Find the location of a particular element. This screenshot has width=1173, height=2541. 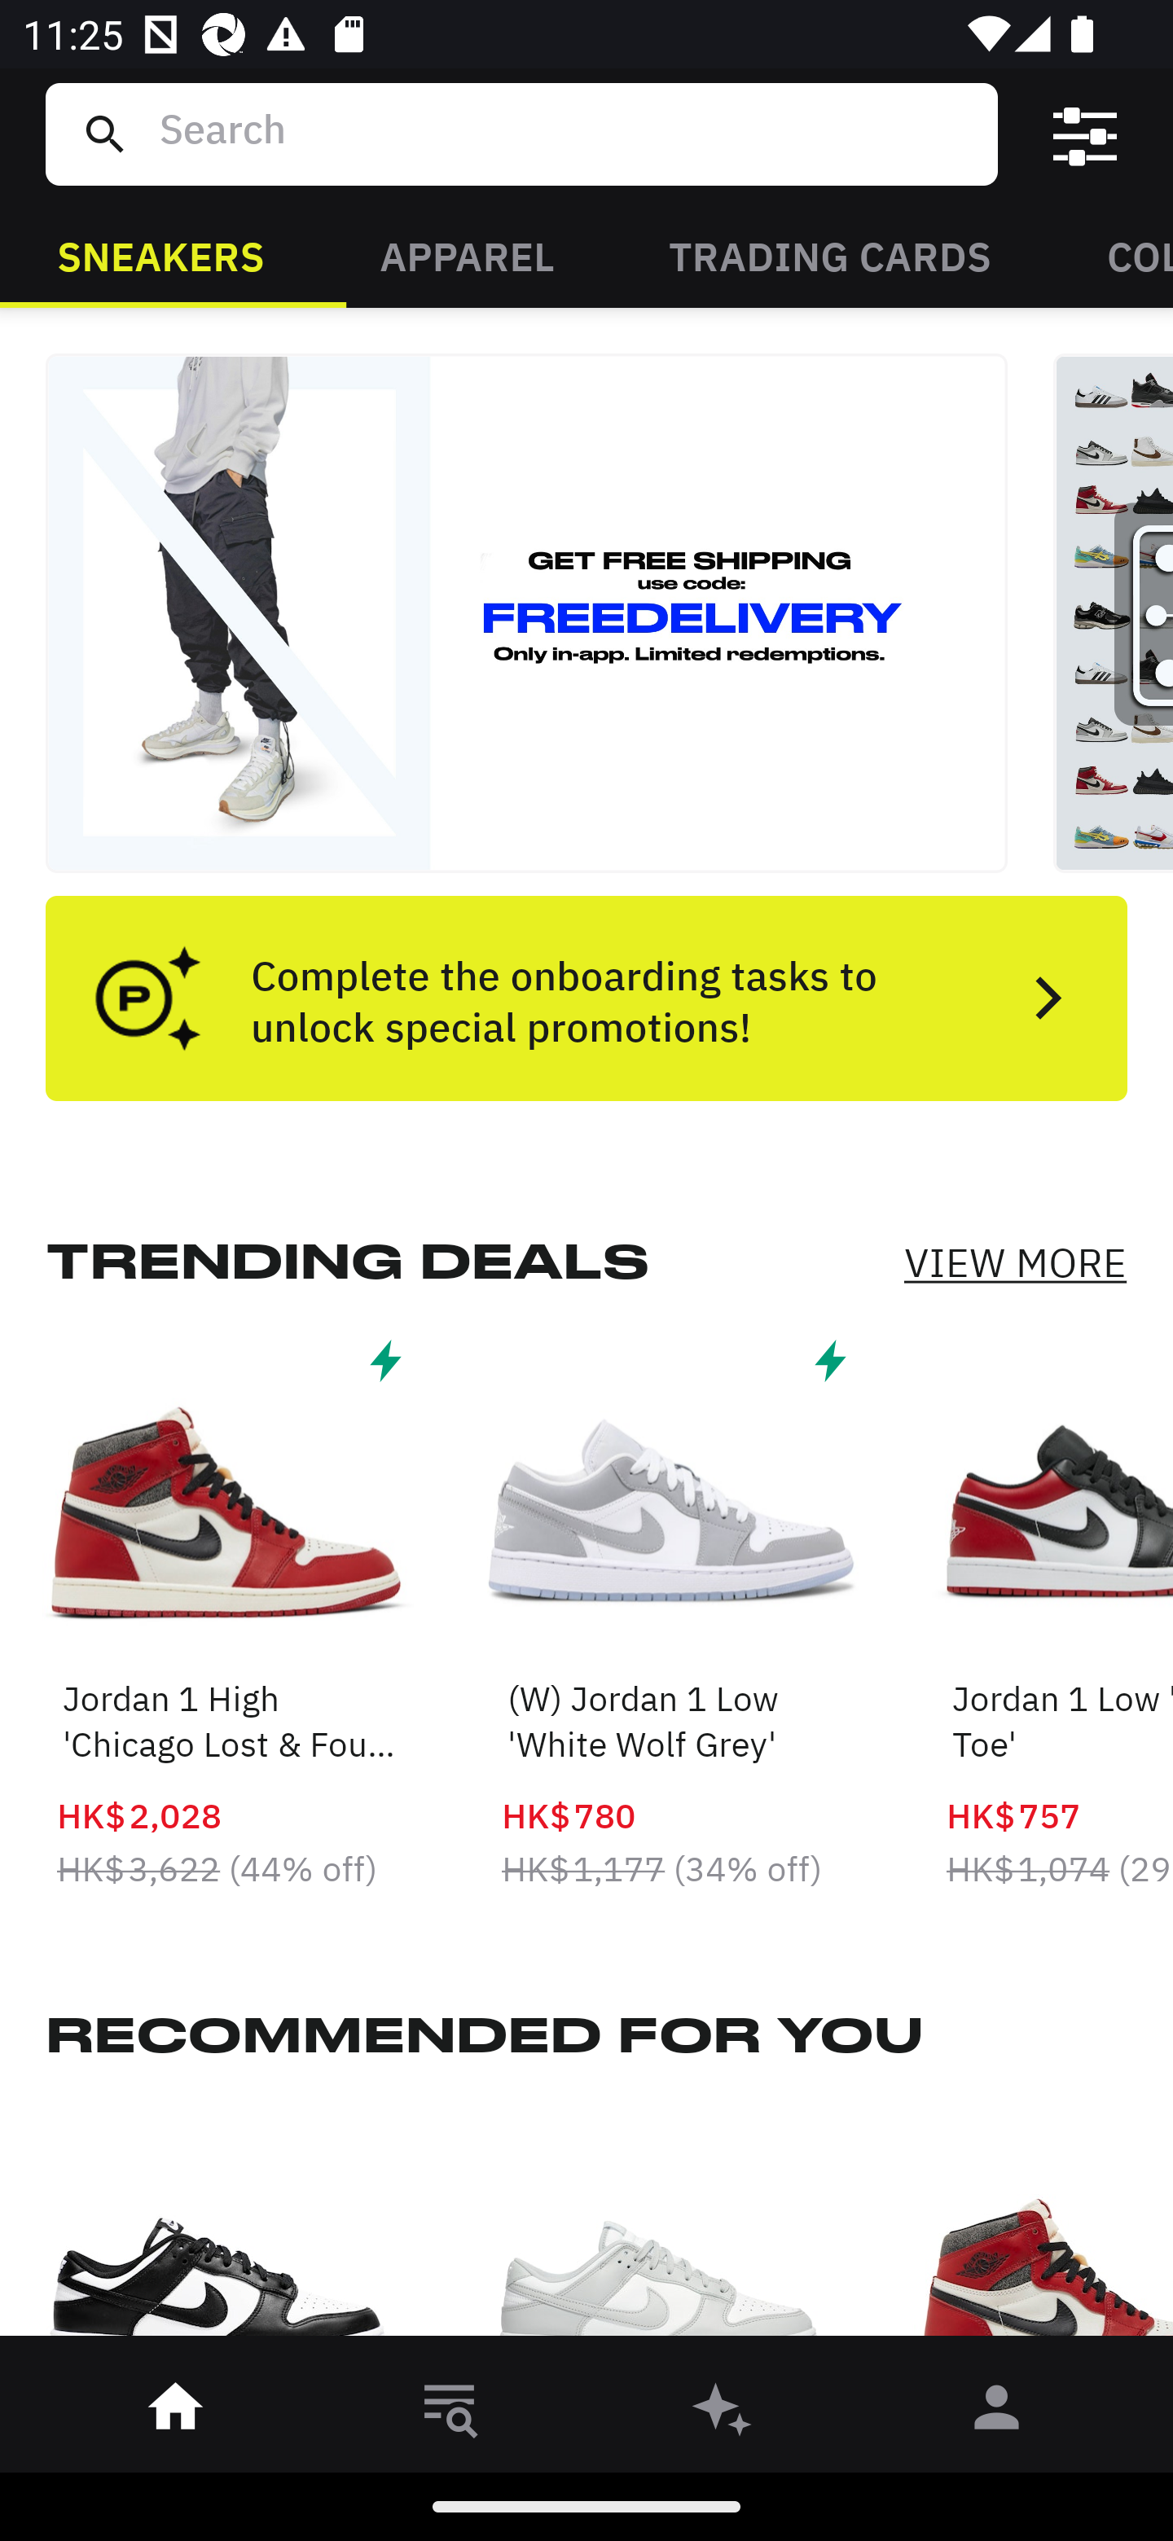

Search is located at coordinates (566, 134).